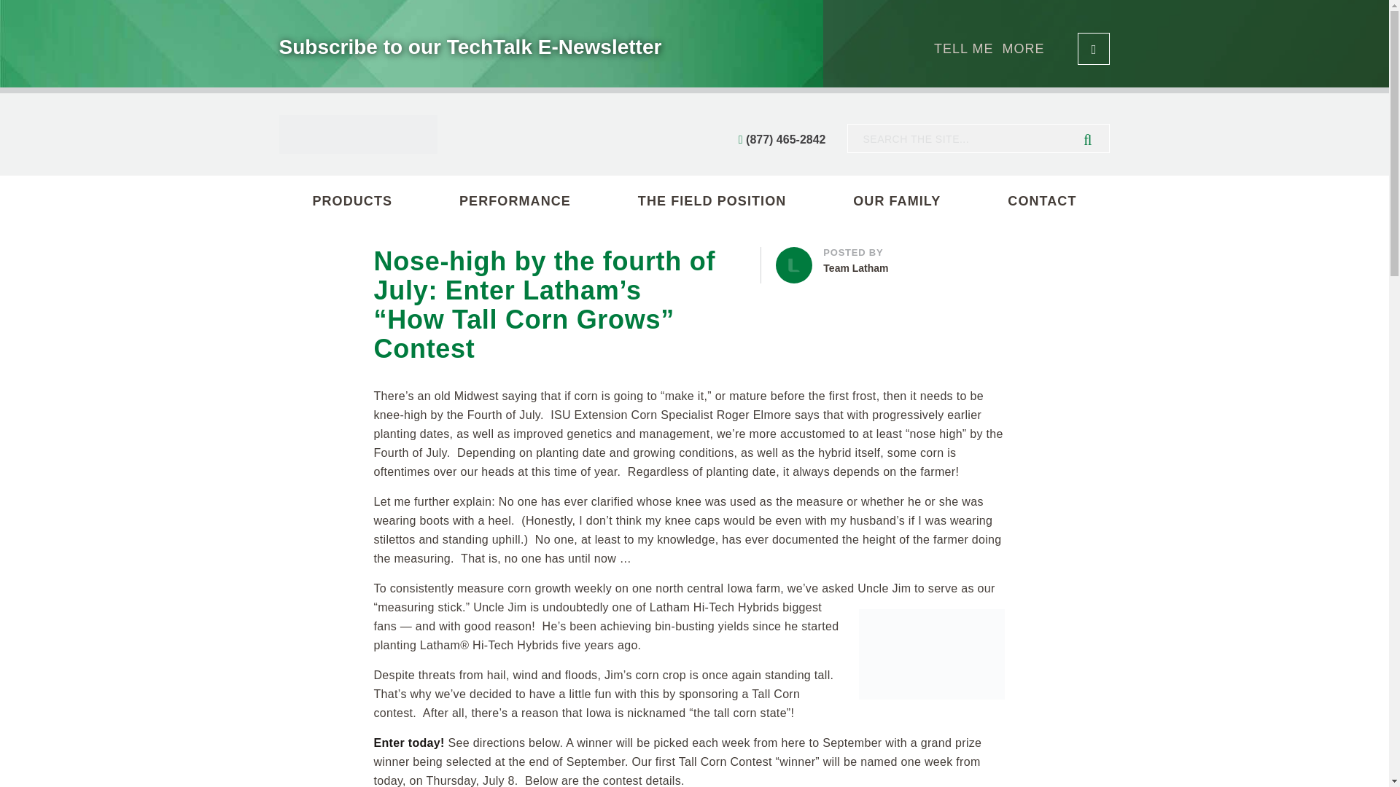 The width and height of the screenshot is (1400, 787). What do you see at coordinates (1042, 201) in the screenshot?
I see `CONTACT` at bounding box center [1042, 201].